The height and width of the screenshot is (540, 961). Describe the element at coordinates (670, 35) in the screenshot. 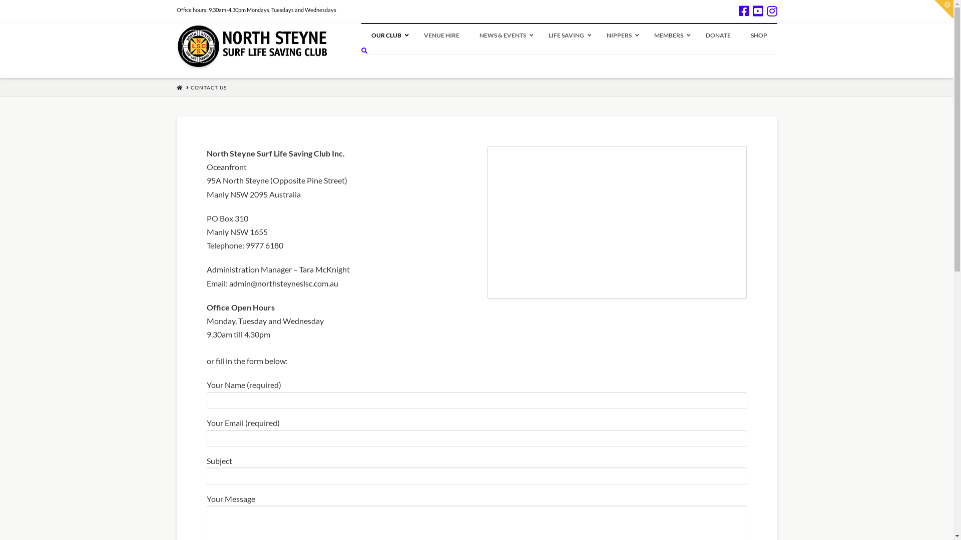

I see `MEMBERS` at that location.